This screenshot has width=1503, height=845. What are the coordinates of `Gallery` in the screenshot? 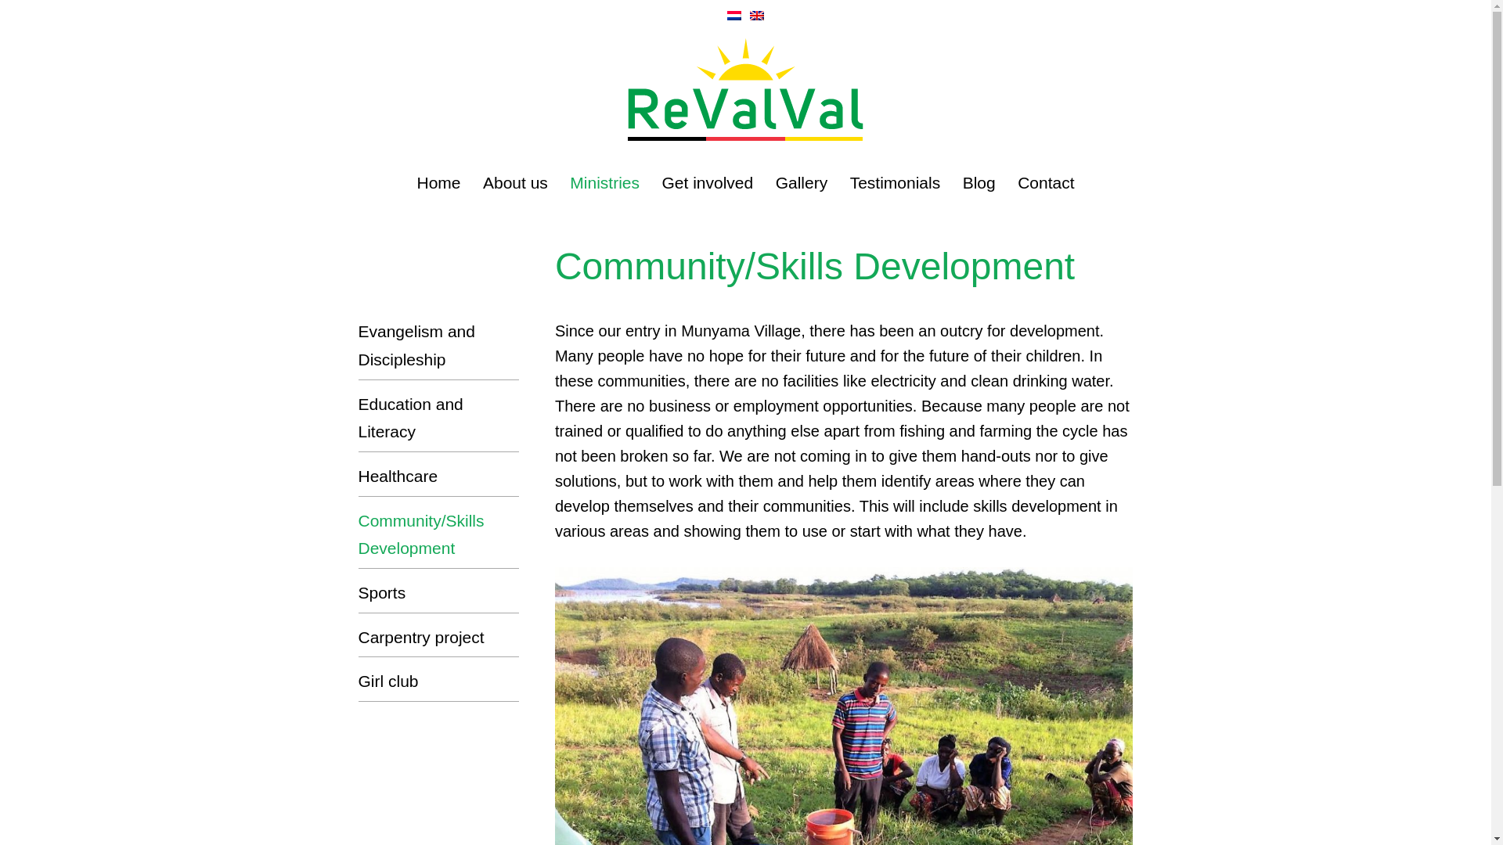 It's located at (802, 183).